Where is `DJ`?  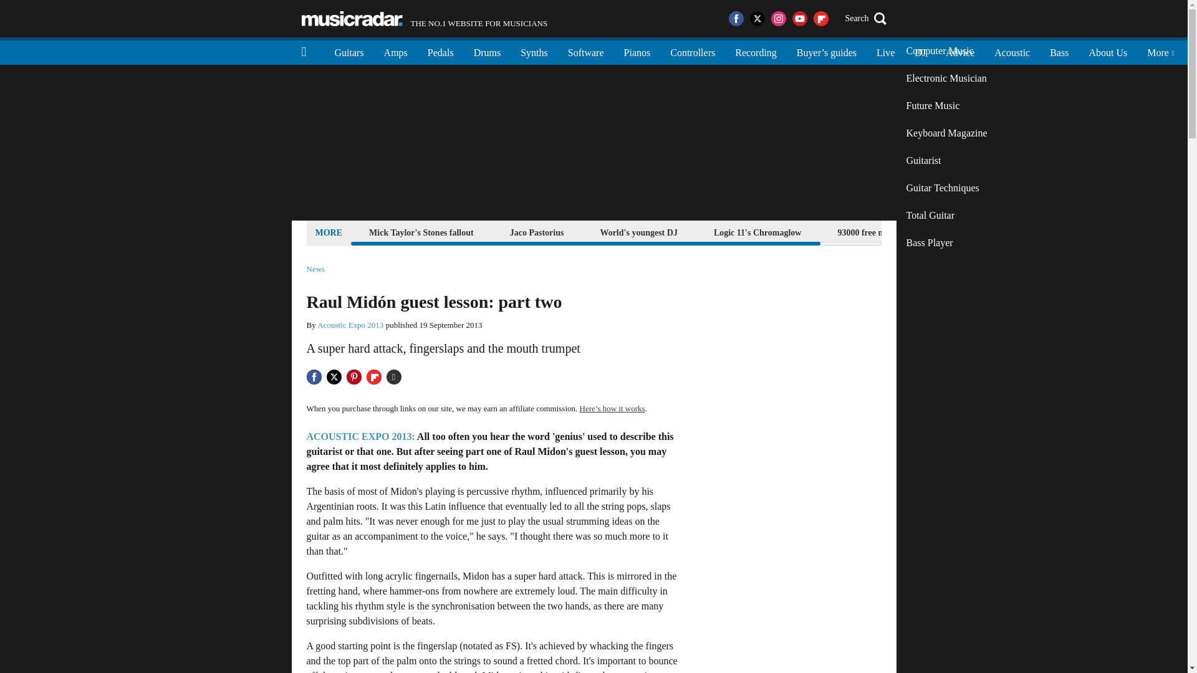 DJ is located at coordinates (920, 51).